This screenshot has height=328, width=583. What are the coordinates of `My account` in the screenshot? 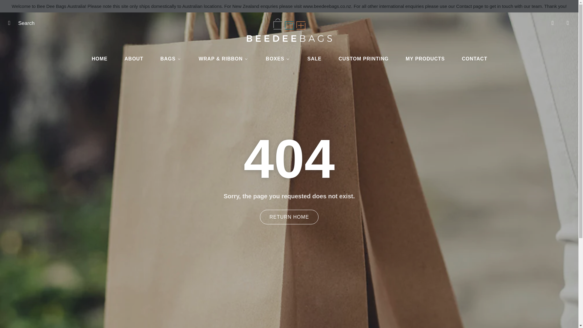 It's located at (553, 23).